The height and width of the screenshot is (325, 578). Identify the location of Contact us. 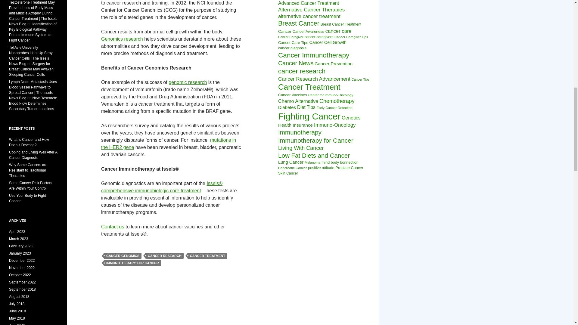
(113, 227).